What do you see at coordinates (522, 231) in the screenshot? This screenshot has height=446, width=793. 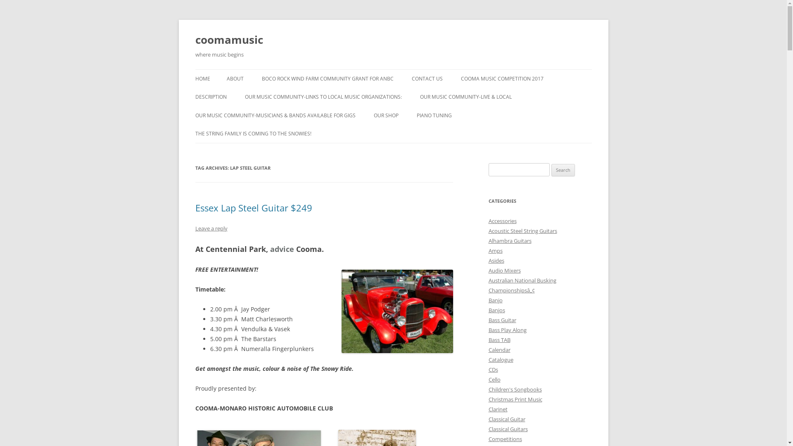 I see `Acoustic Steel String Guitars` at bounding box center [522, 231].